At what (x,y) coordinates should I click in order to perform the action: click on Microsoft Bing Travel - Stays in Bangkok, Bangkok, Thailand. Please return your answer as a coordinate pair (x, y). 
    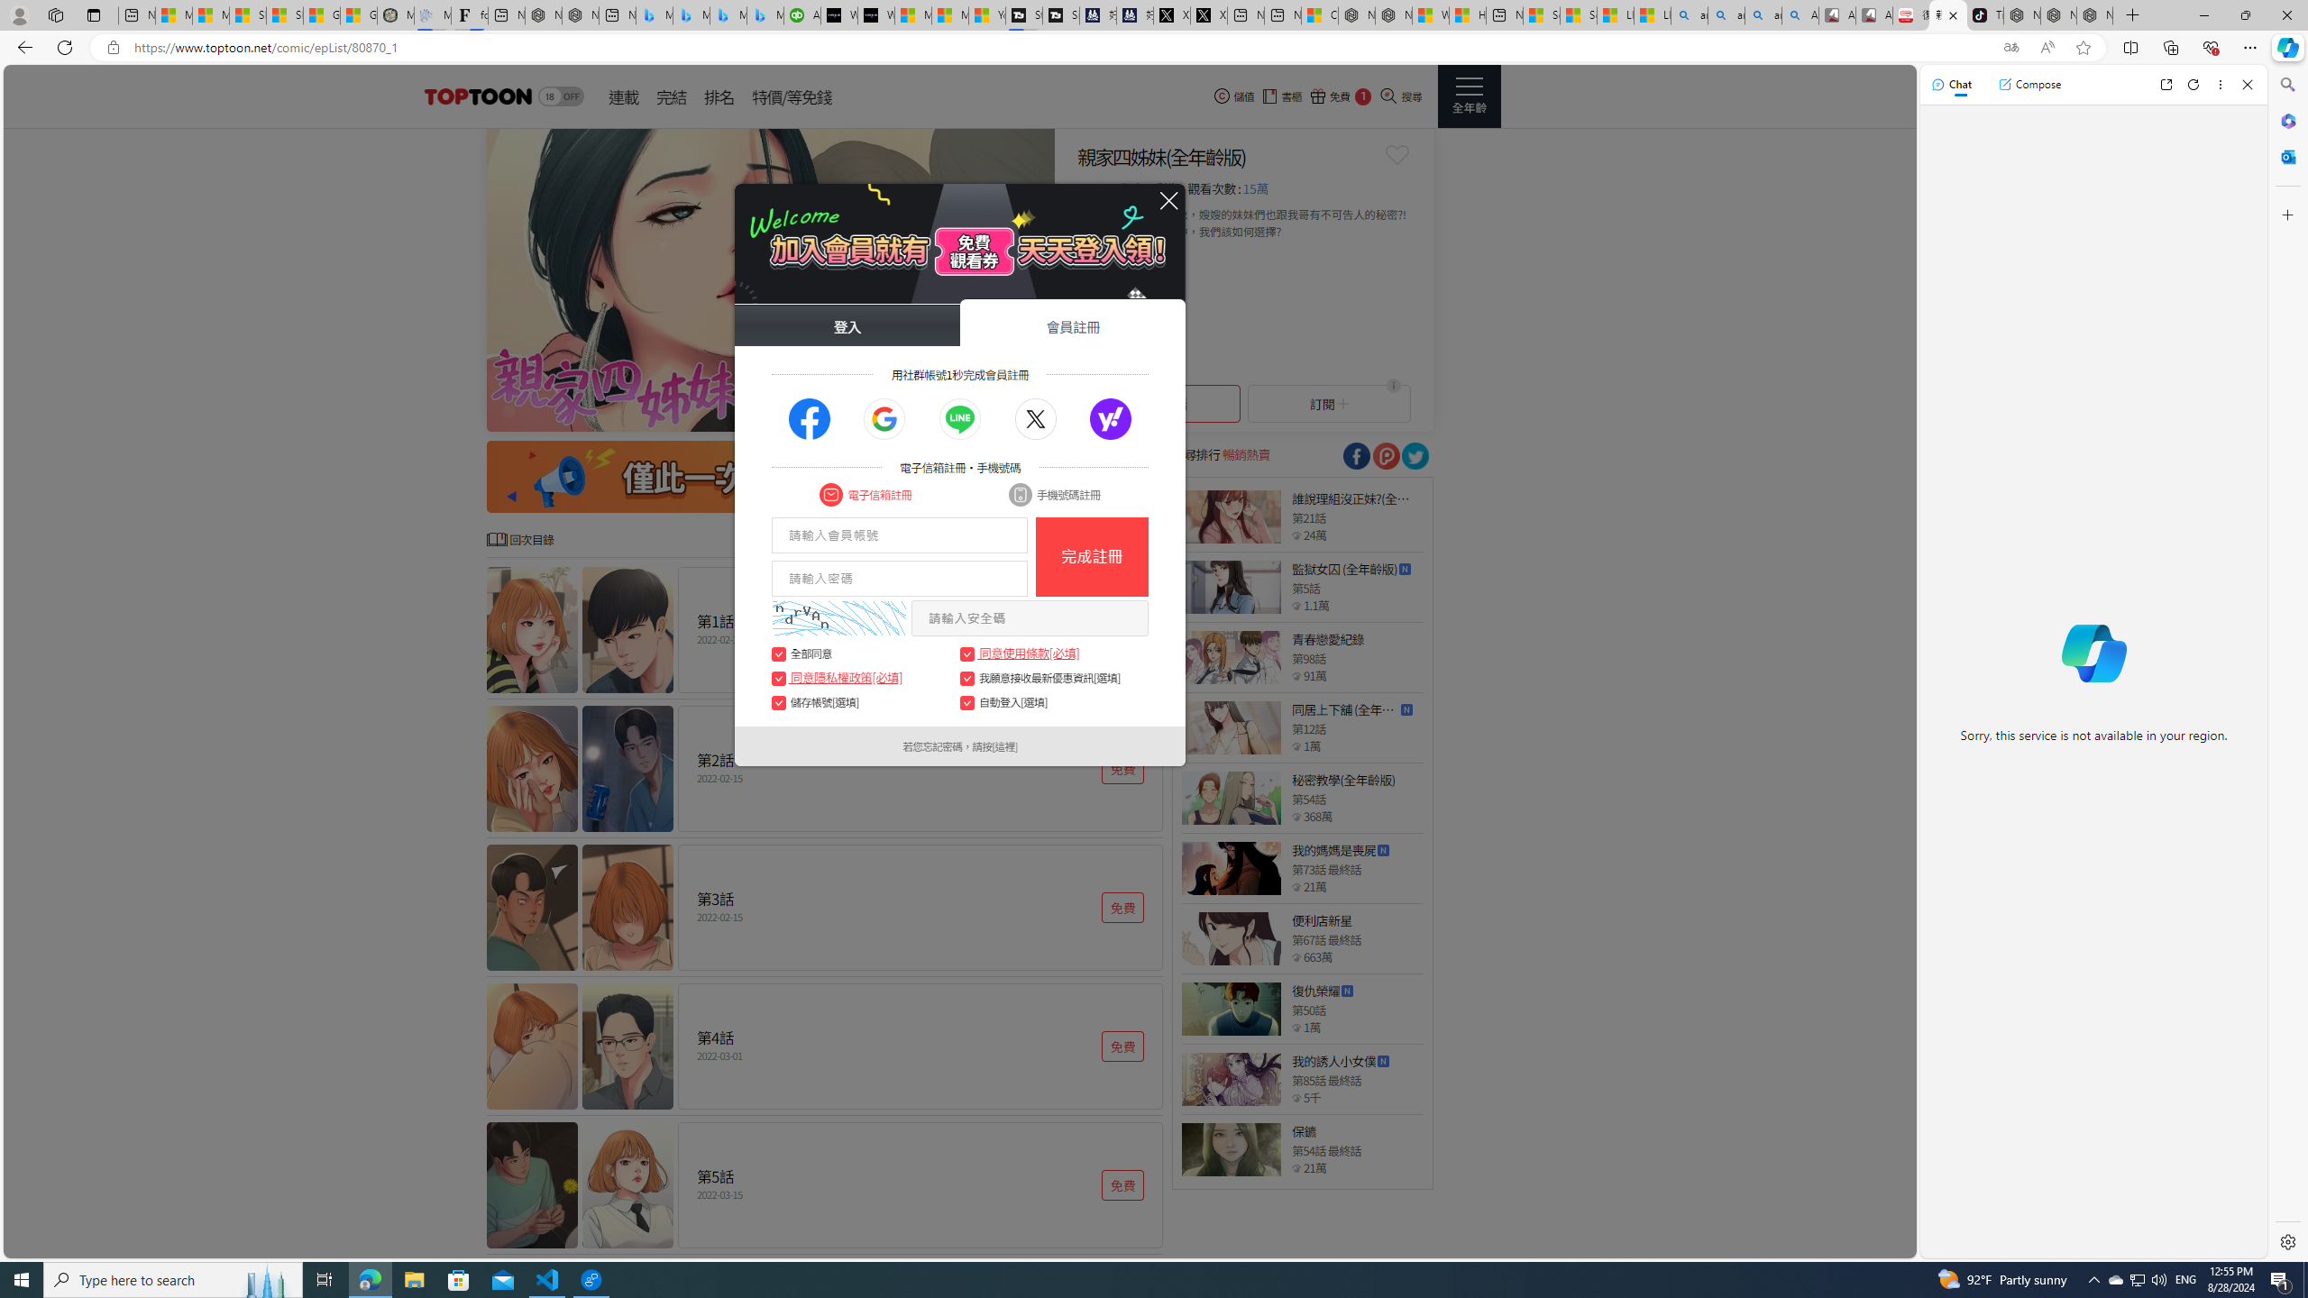
    Looking at the image, I should click on (691, 15).